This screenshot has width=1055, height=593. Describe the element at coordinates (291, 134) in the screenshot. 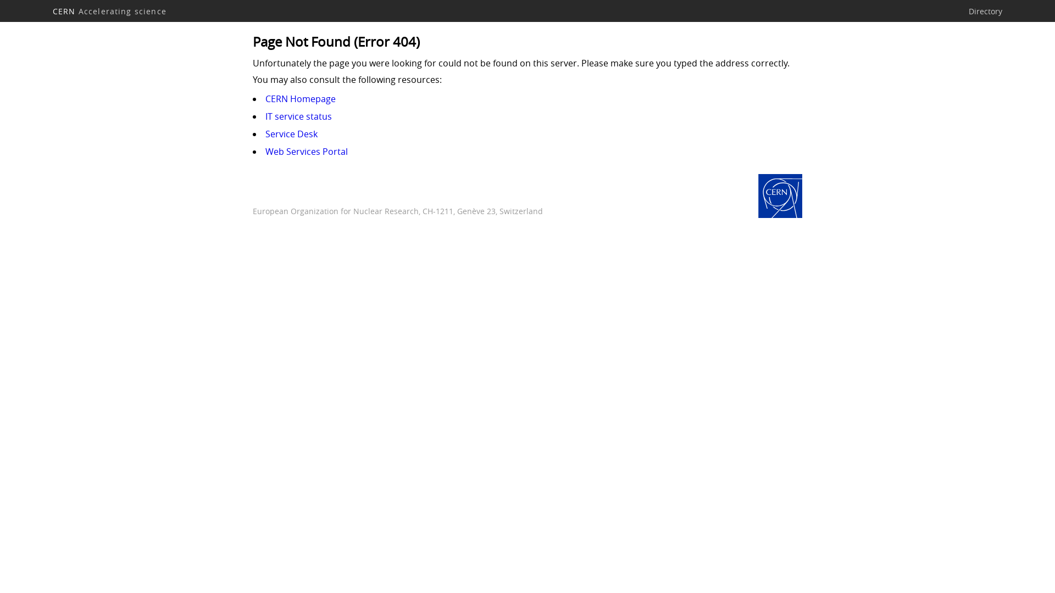

I see `Service Desk` at that location.